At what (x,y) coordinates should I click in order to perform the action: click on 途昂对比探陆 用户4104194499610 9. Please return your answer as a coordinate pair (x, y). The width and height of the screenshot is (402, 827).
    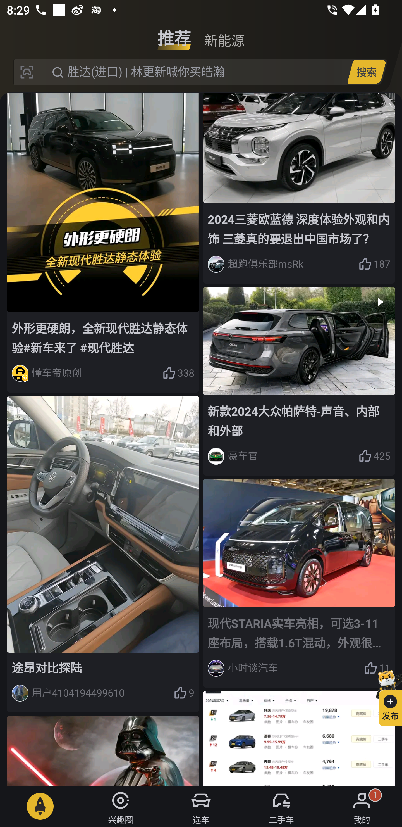
    Looking at the image, I should click on (103, 554).